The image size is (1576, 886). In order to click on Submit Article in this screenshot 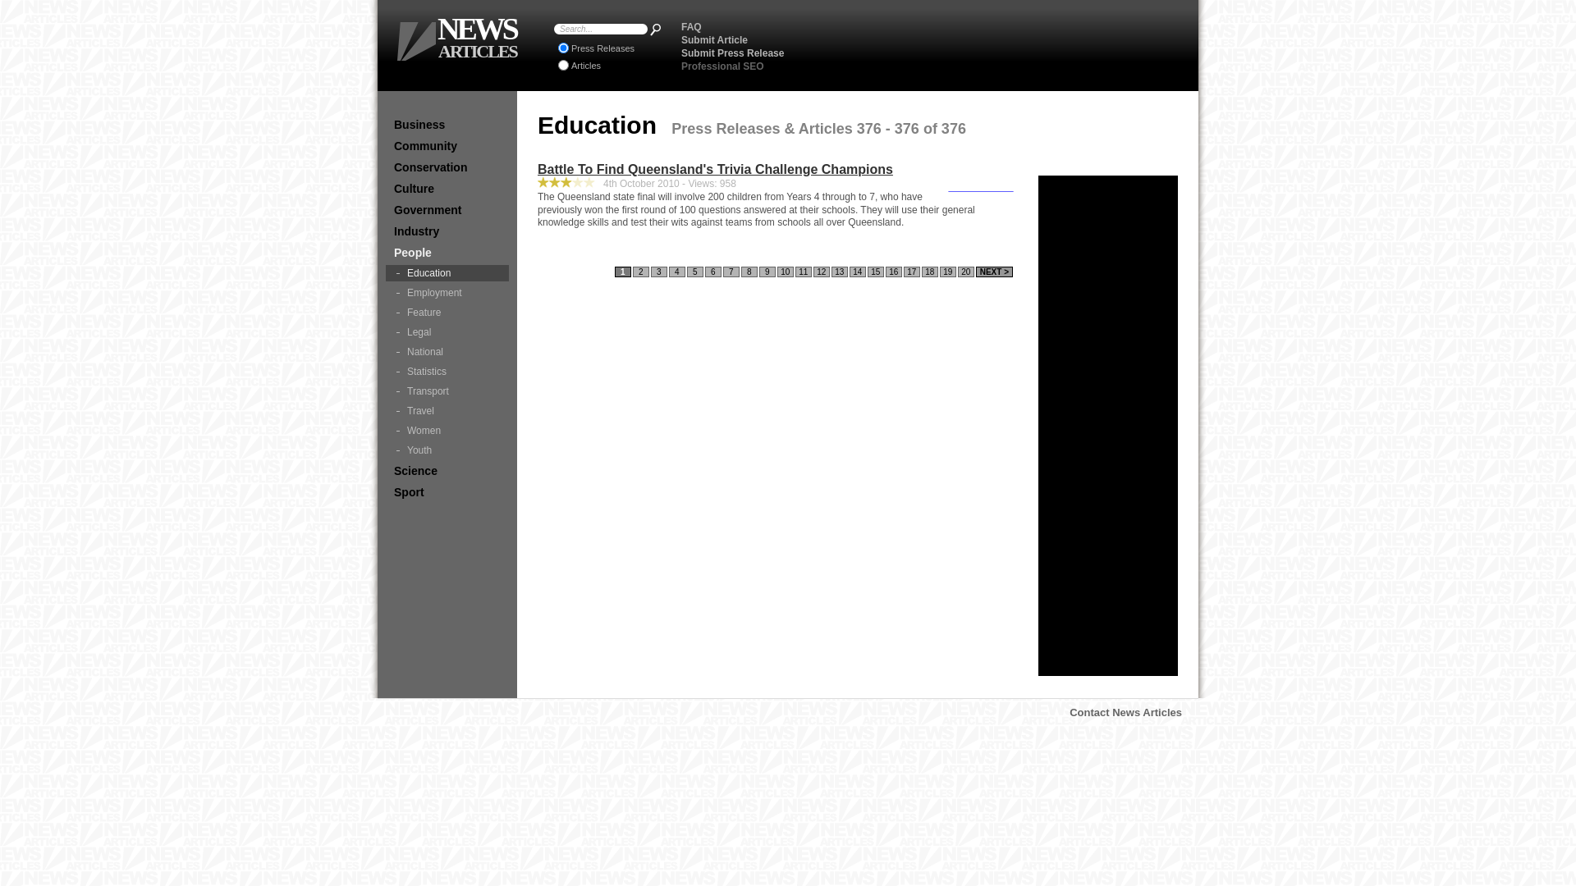, I will do `click(714, 40)`.